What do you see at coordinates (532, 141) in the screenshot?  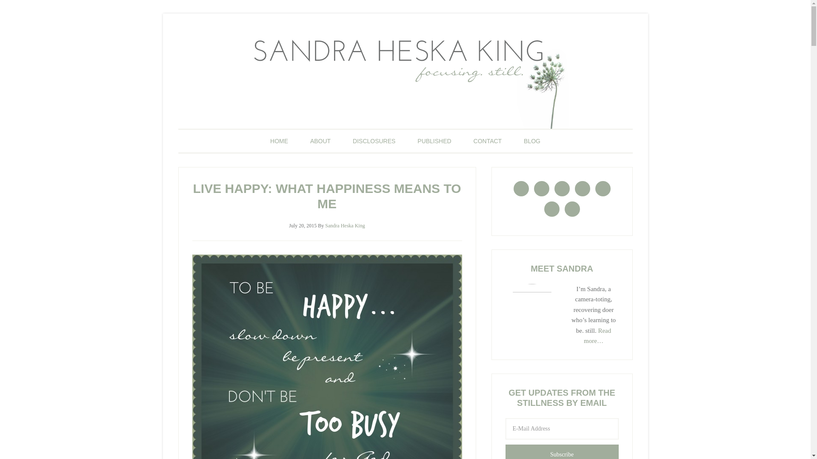 I see `BLOG` at bounding box center [532, 141].